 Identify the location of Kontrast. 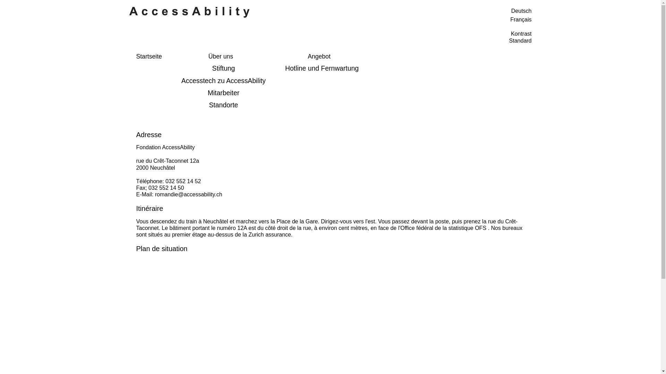
(521, 34).